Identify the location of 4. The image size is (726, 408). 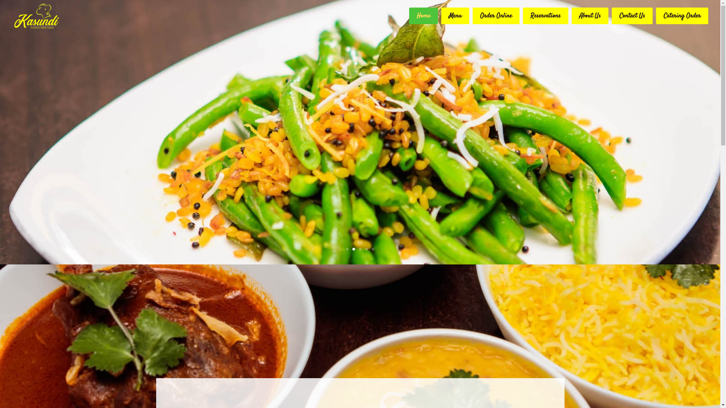
(366, 249).